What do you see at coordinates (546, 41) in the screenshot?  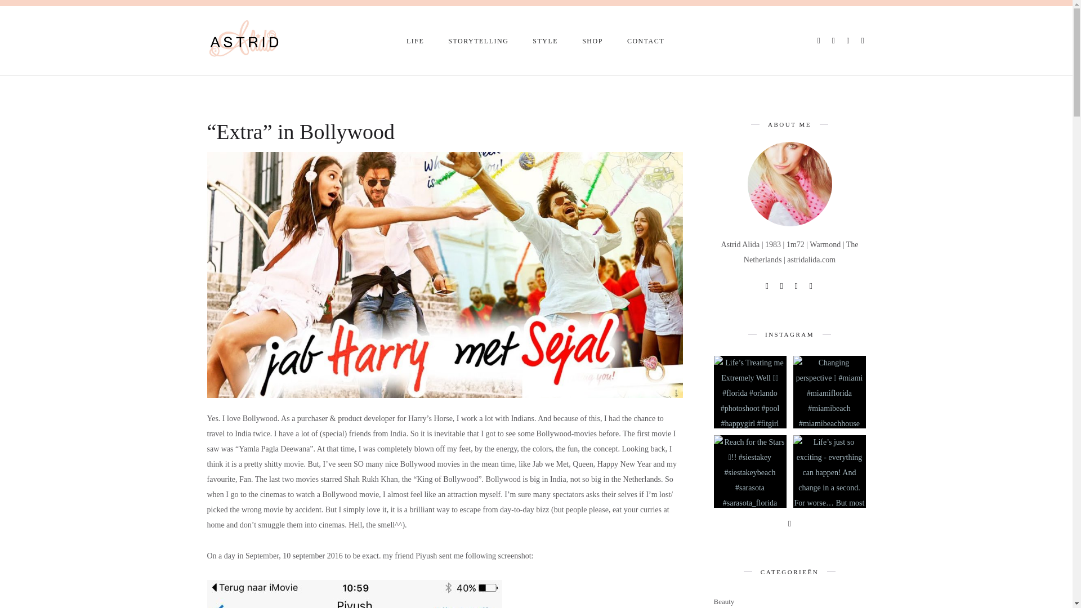 I see `STYLE` at bounding box center [546, 41].